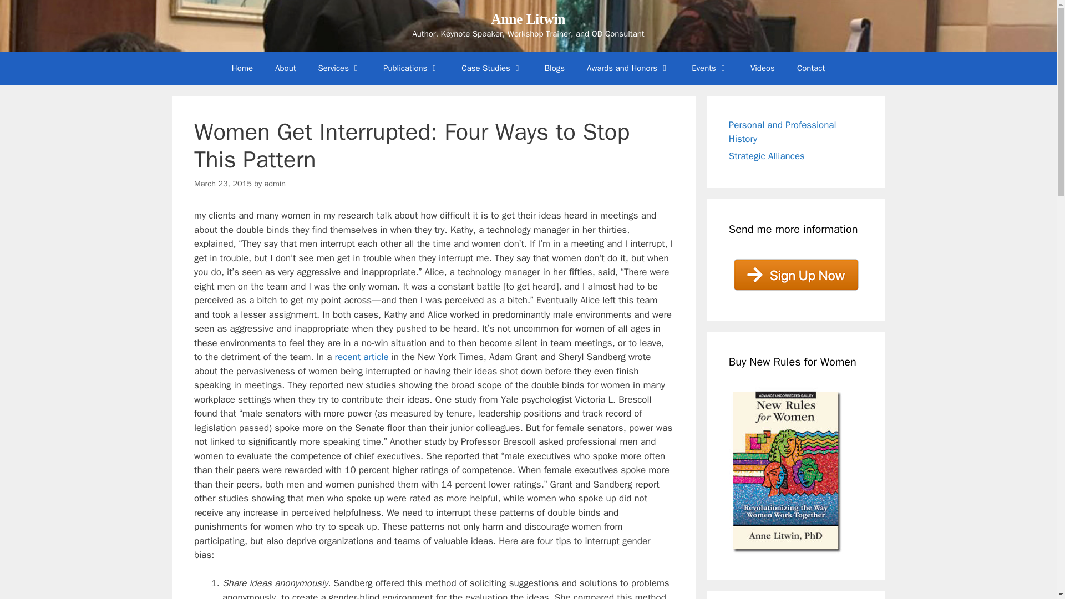  I want to click on Blogs, so click(555, 68).